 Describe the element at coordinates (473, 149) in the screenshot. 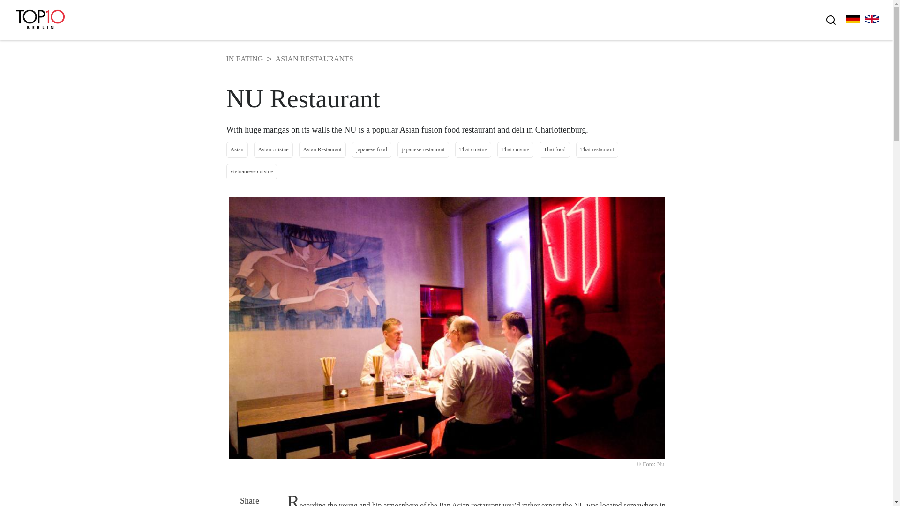

I see `Thai cuisine` at that location.